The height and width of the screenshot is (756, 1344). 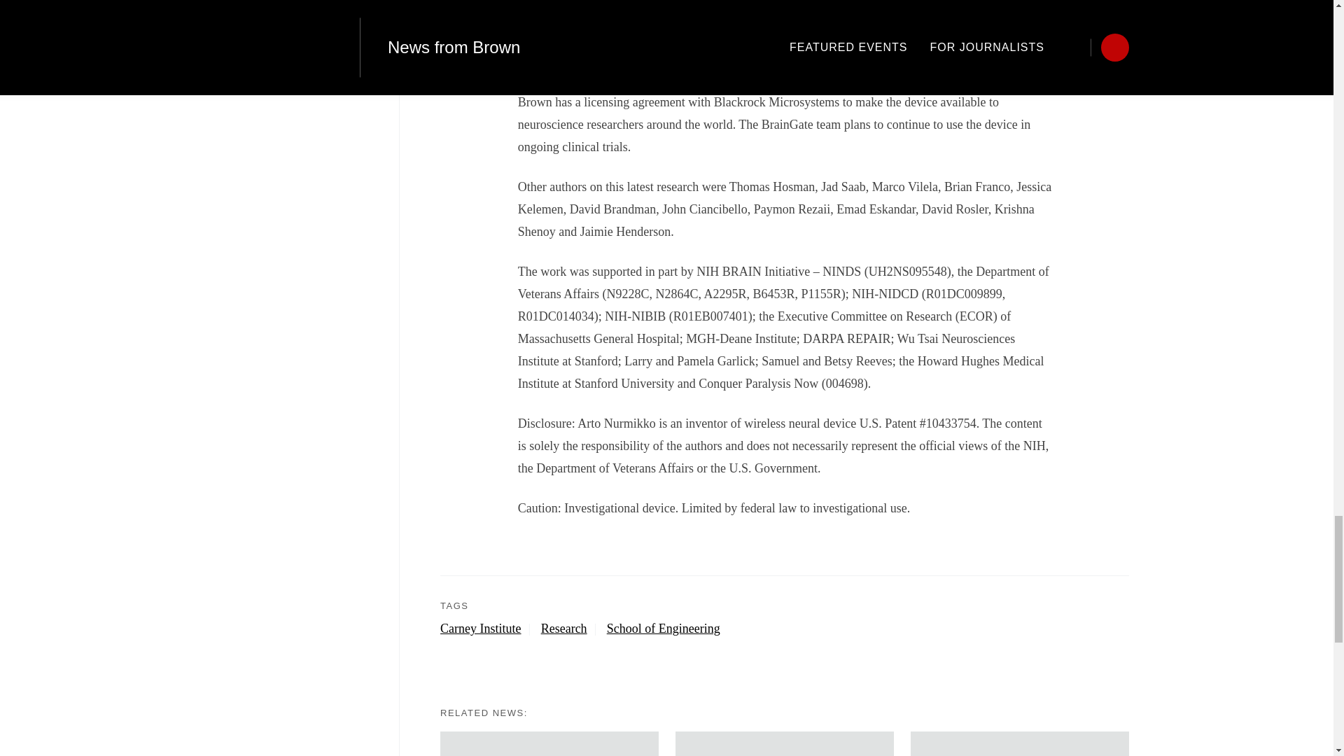 What do you see at coordinates (573, 629) in the screenshot?
I see `Research` at bounding box center [573, 629].